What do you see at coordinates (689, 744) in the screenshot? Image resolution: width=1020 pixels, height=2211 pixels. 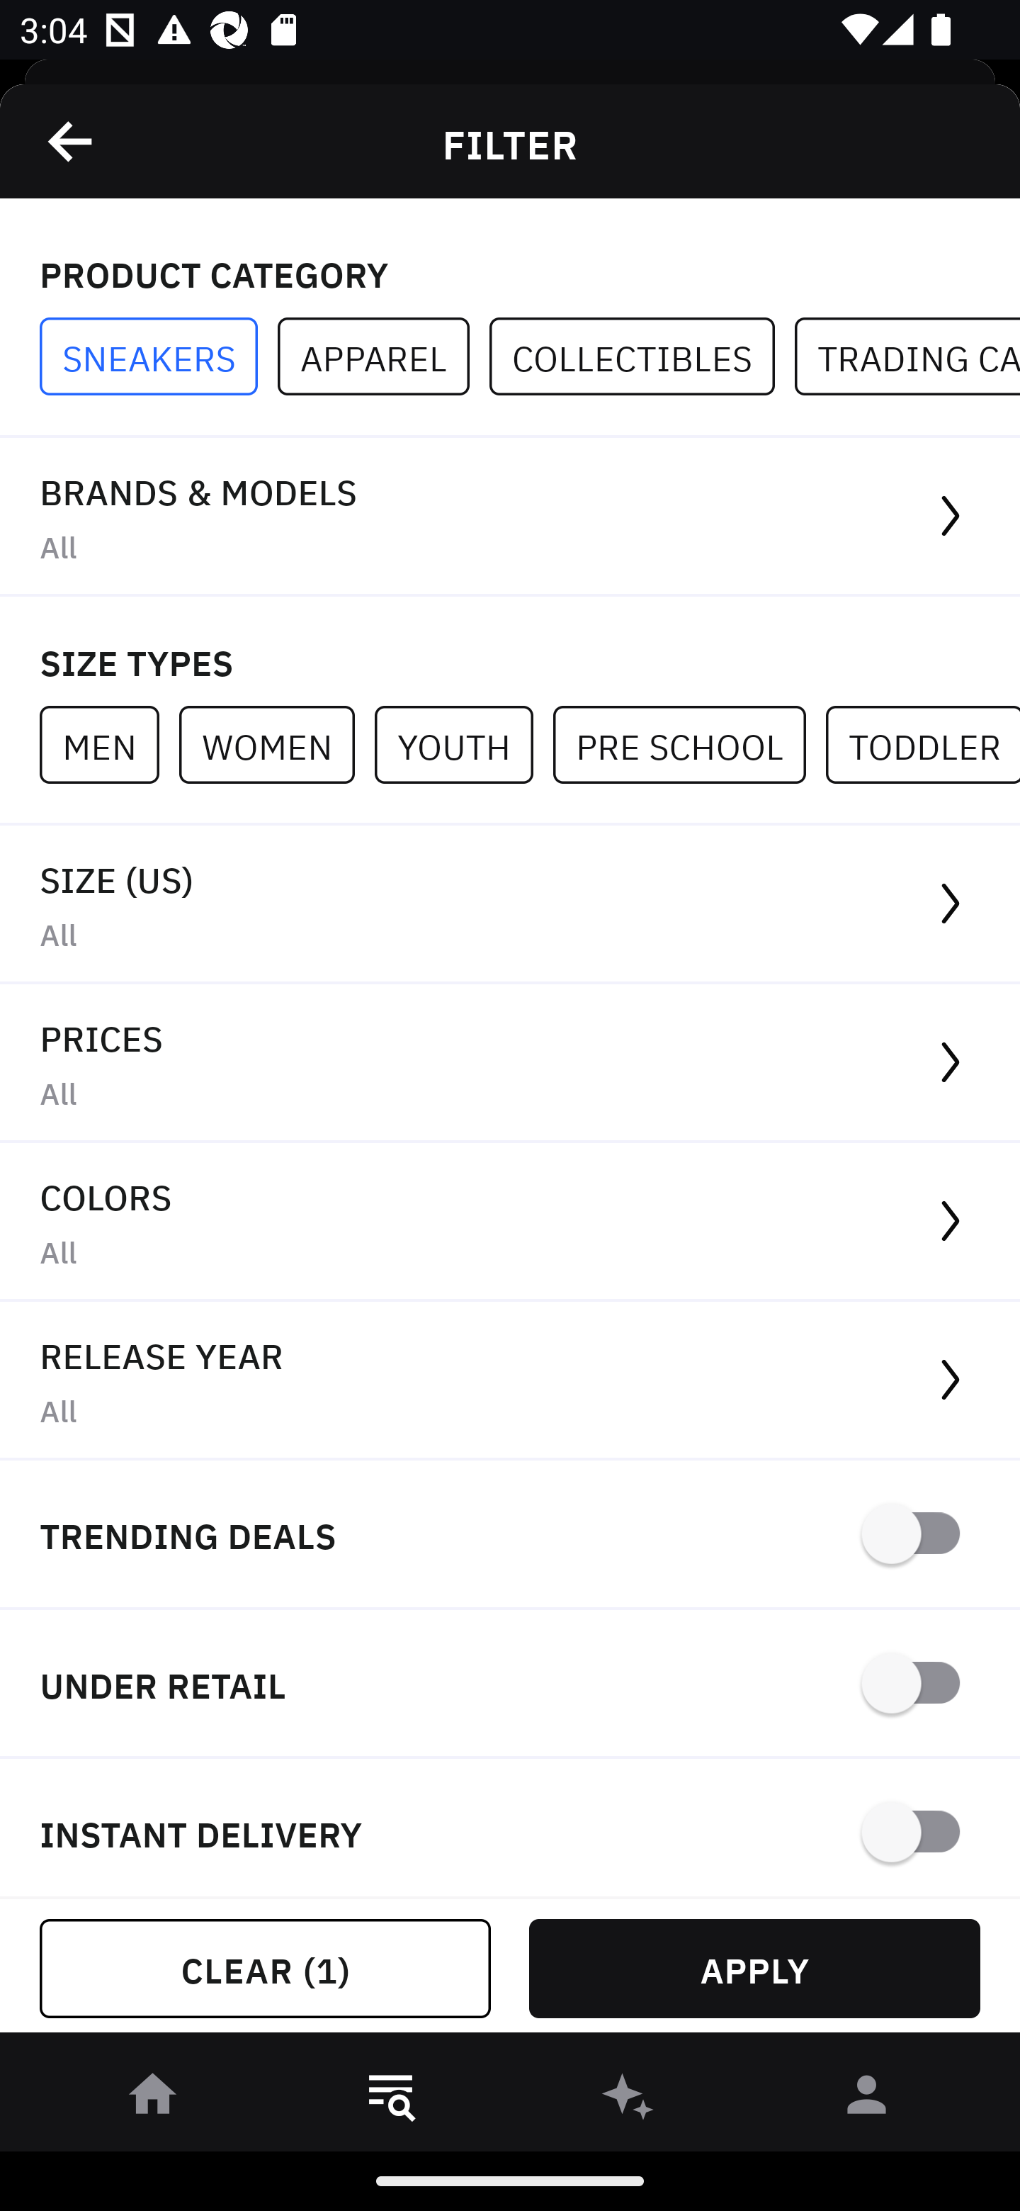 I see `PRE SCHOOL` at bounding box center [689, 744].